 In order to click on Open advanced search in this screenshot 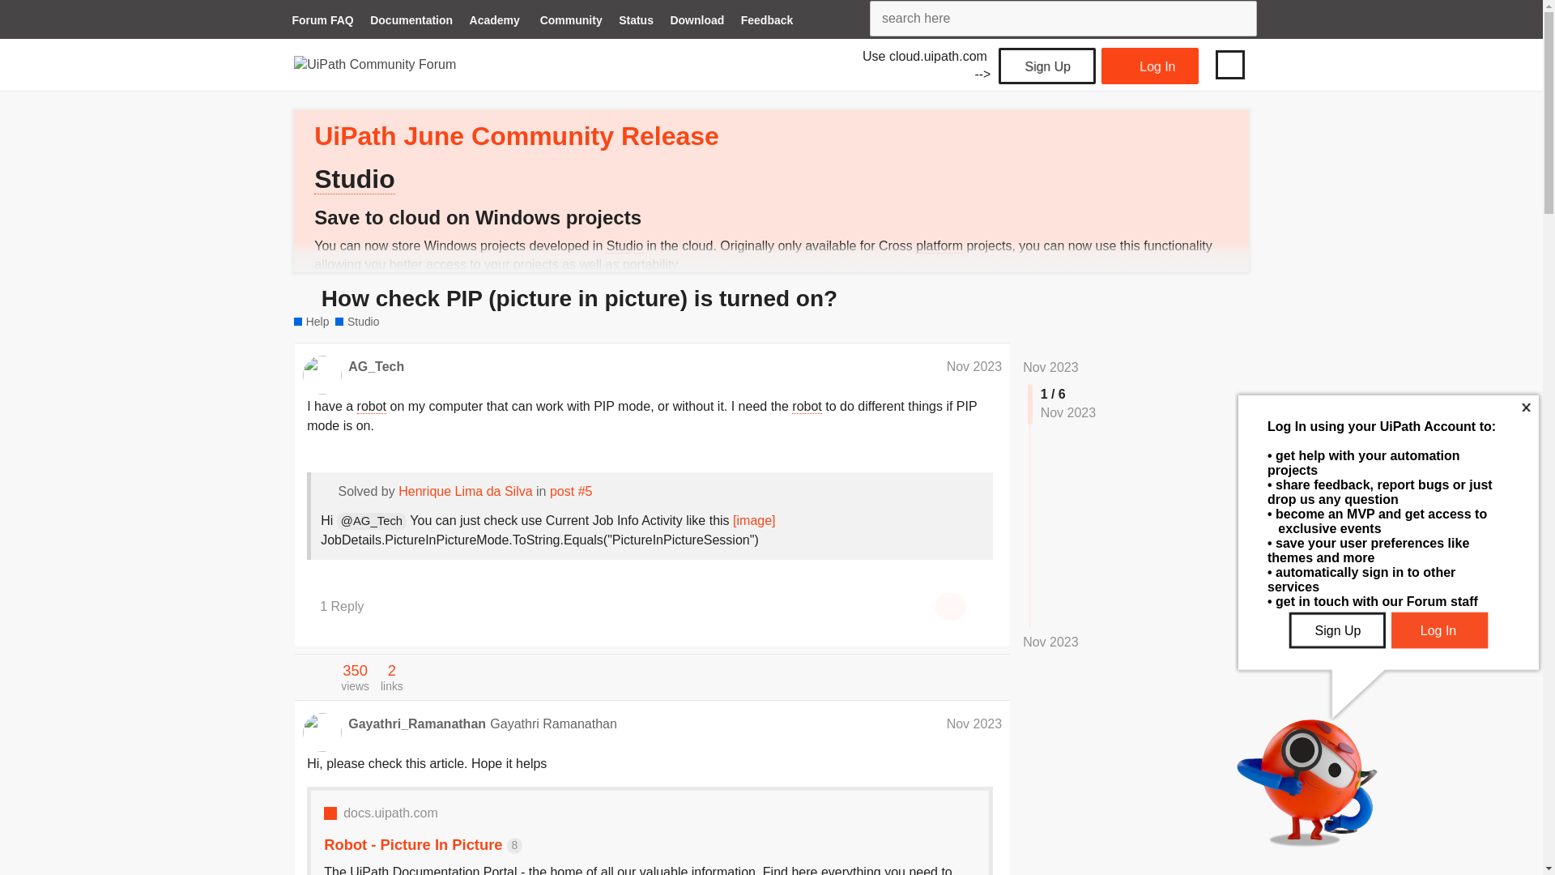, I will do `click(1241, 18)`.